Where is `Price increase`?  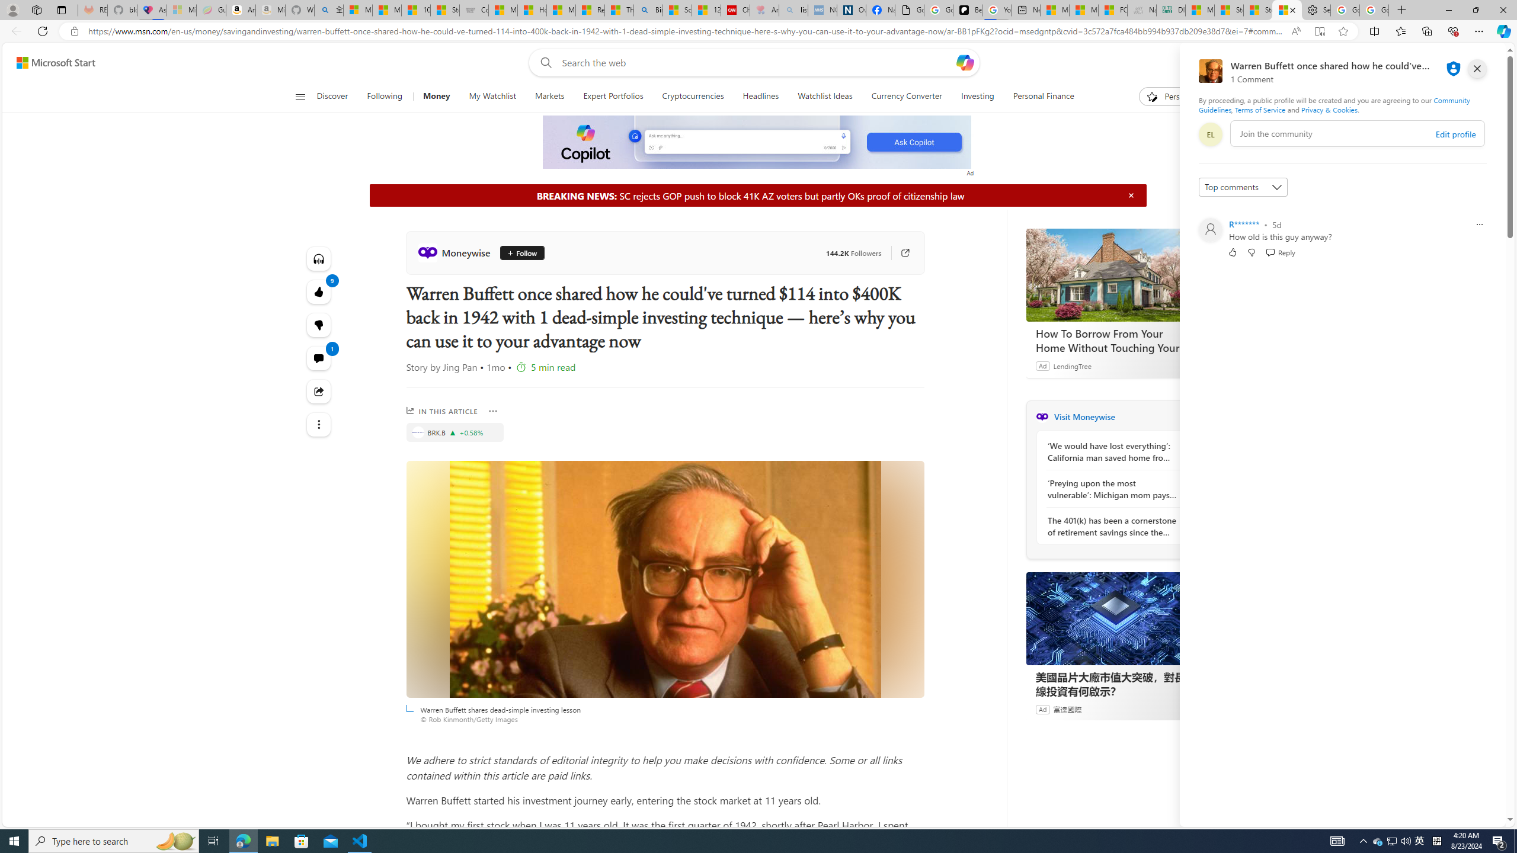
Price increase is located at coordinates (453, 432).